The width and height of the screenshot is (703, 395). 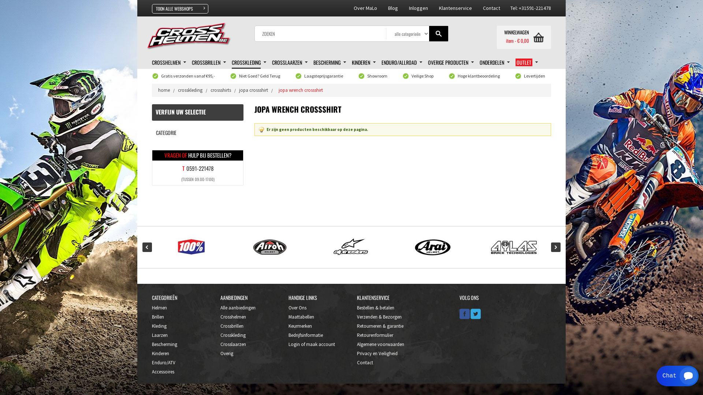 What do you see at coordinates (180, 9) in the screenshot?
I see `TOON ALLE WEBSHOPS` at bounding box center [180, 9].